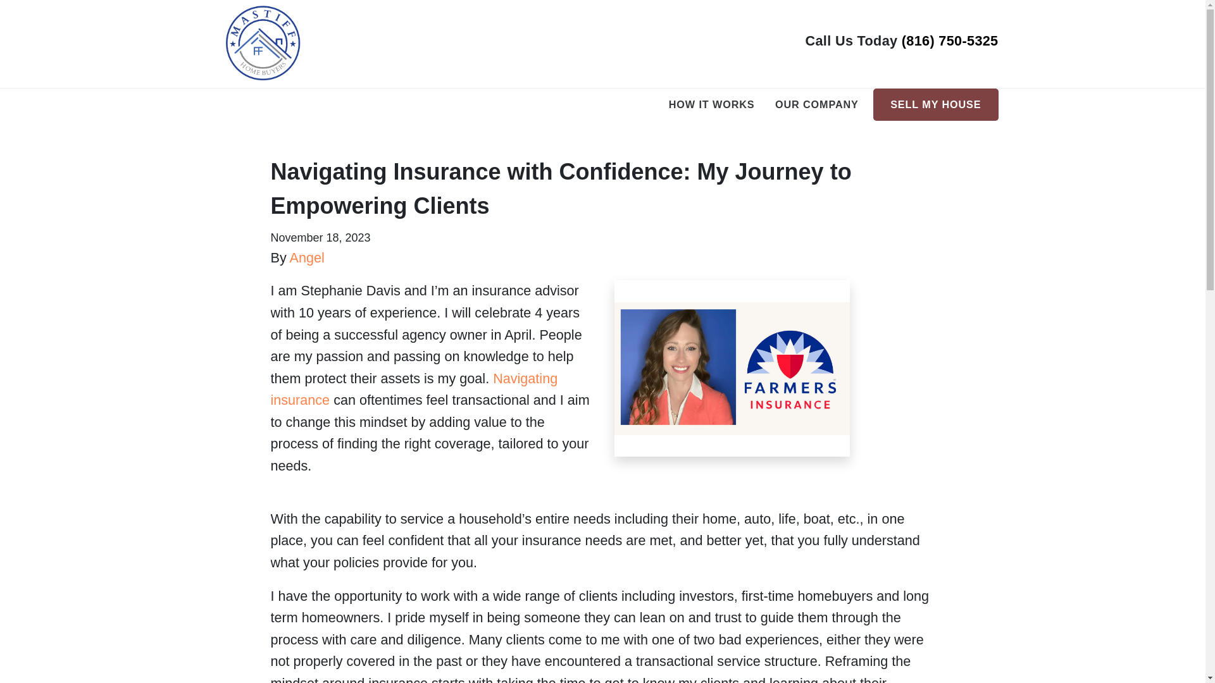  What do you see at coordinates (935, 105) in the screenshot?
I see `SELL MY HOUSE` at bounding box center [935, 105].